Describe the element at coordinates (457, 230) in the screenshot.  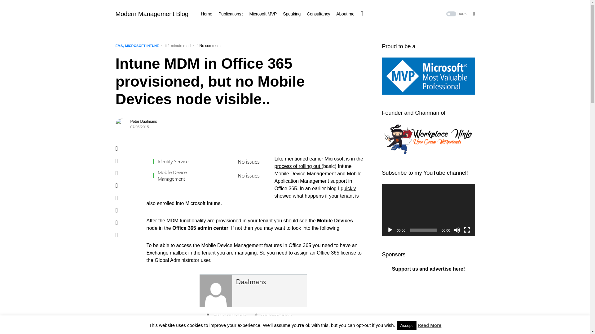
I see `Mute` at that location.